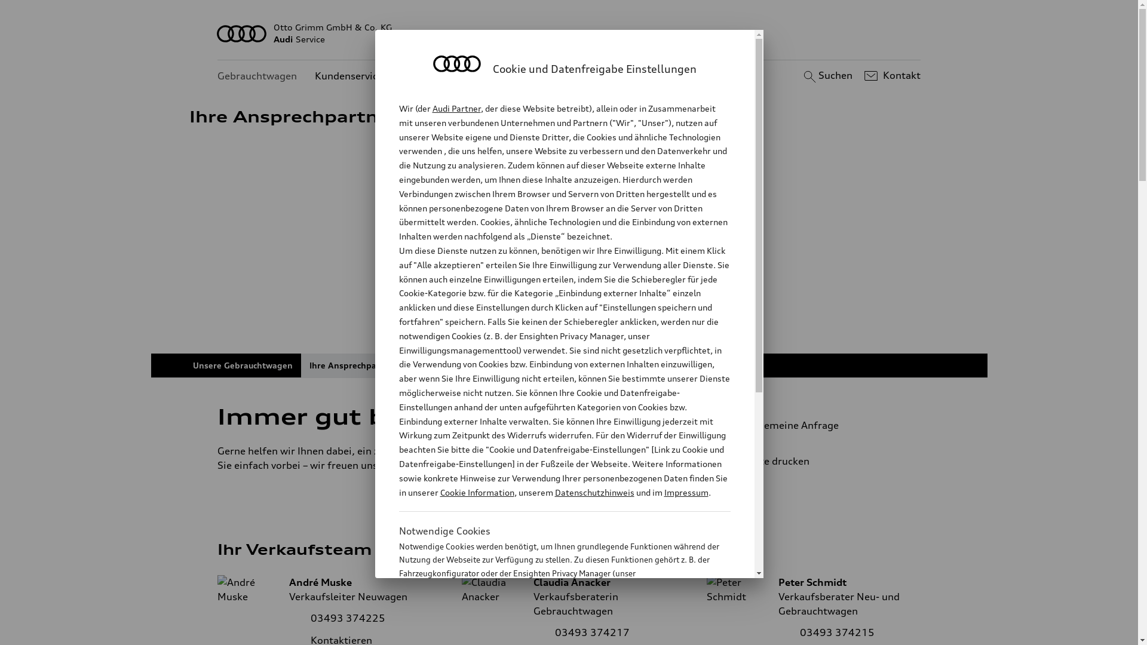 This screenshot has width=1147, height=645. What do you see at coordinates (243, 365) in the screenshot?
I see `Unsere Gebrauchtwagen` at bounding box center [243, 365].